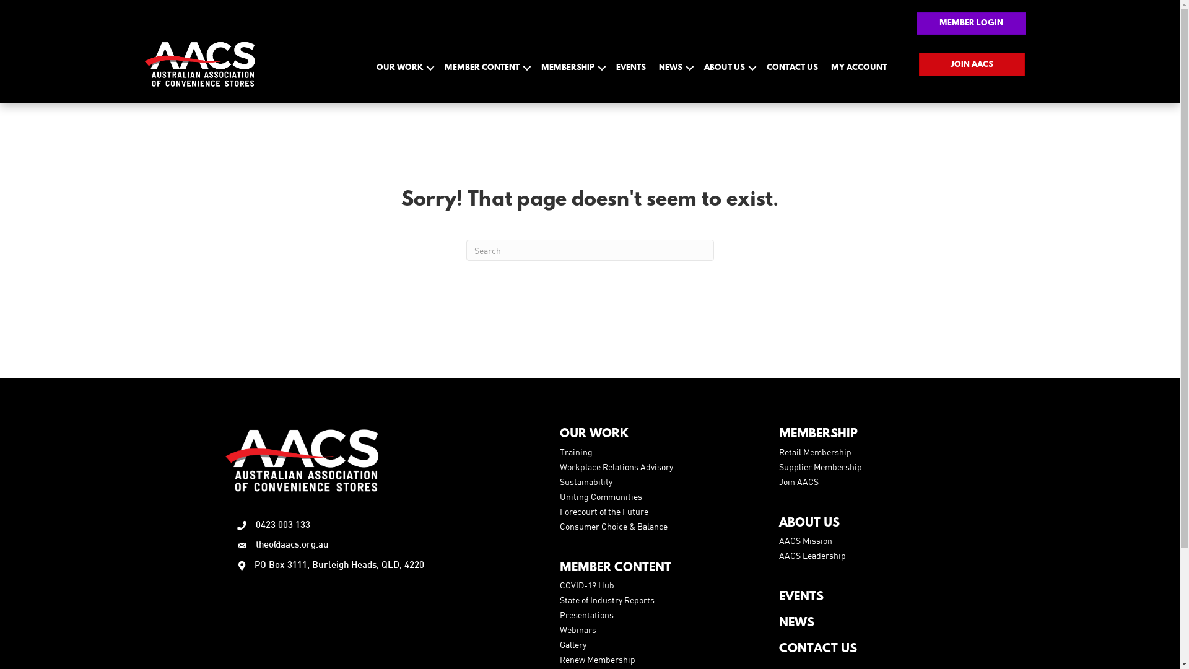  Describe the element at coordinates (971, 24) in the screenshot. I see `MEMBER LOGIN` at that location.